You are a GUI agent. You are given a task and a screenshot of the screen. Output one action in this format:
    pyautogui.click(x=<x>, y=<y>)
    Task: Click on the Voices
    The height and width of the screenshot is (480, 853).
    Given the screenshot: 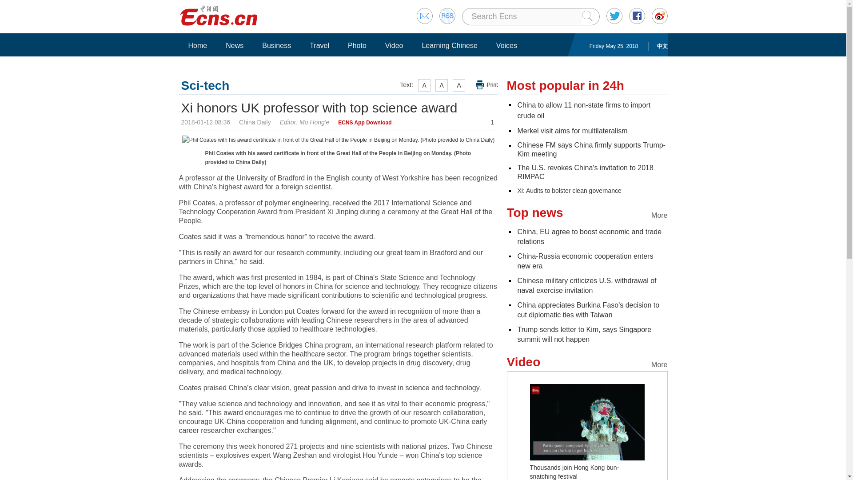 What is the action you would take?
    pyautogui.click(x=506, y=45)
    